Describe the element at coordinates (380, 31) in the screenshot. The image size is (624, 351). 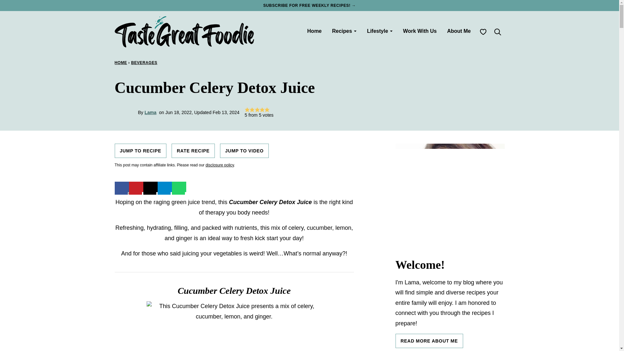
I see `Lifestyle` at that location.